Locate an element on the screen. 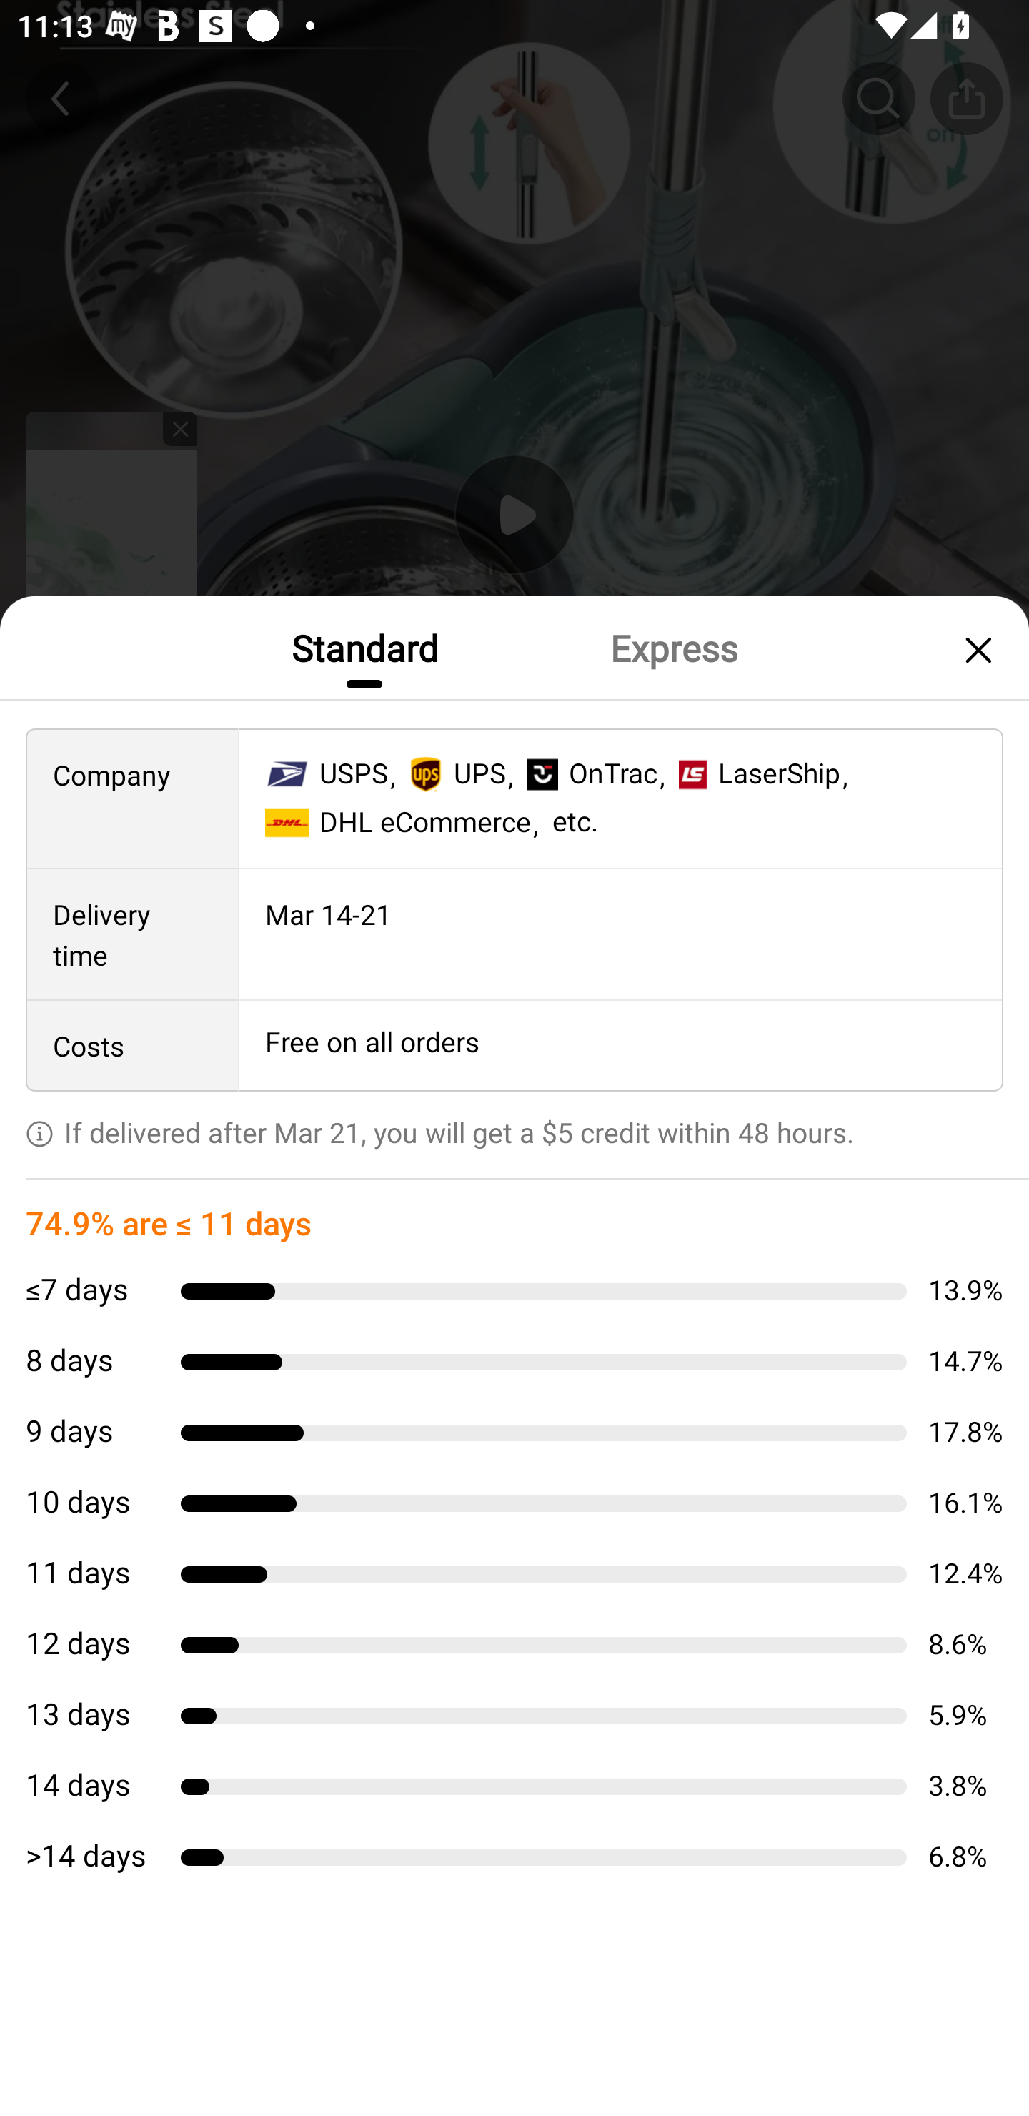  Express is located at coordinates (673, 647).